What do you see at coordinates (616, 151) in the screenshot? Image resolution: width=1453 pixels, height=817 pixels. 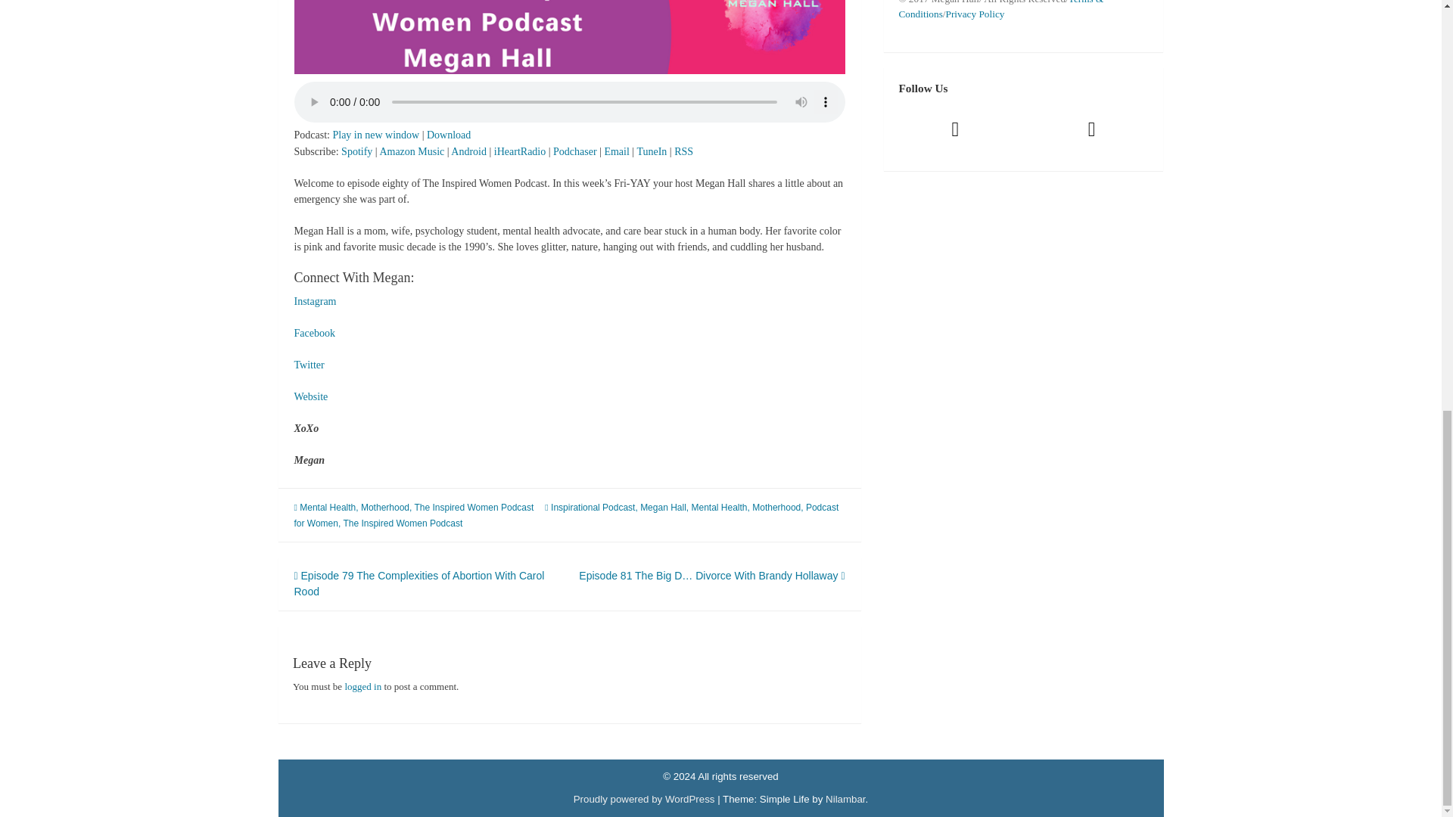 I see `Subscribe by Email` at bounding box center [616, 151].